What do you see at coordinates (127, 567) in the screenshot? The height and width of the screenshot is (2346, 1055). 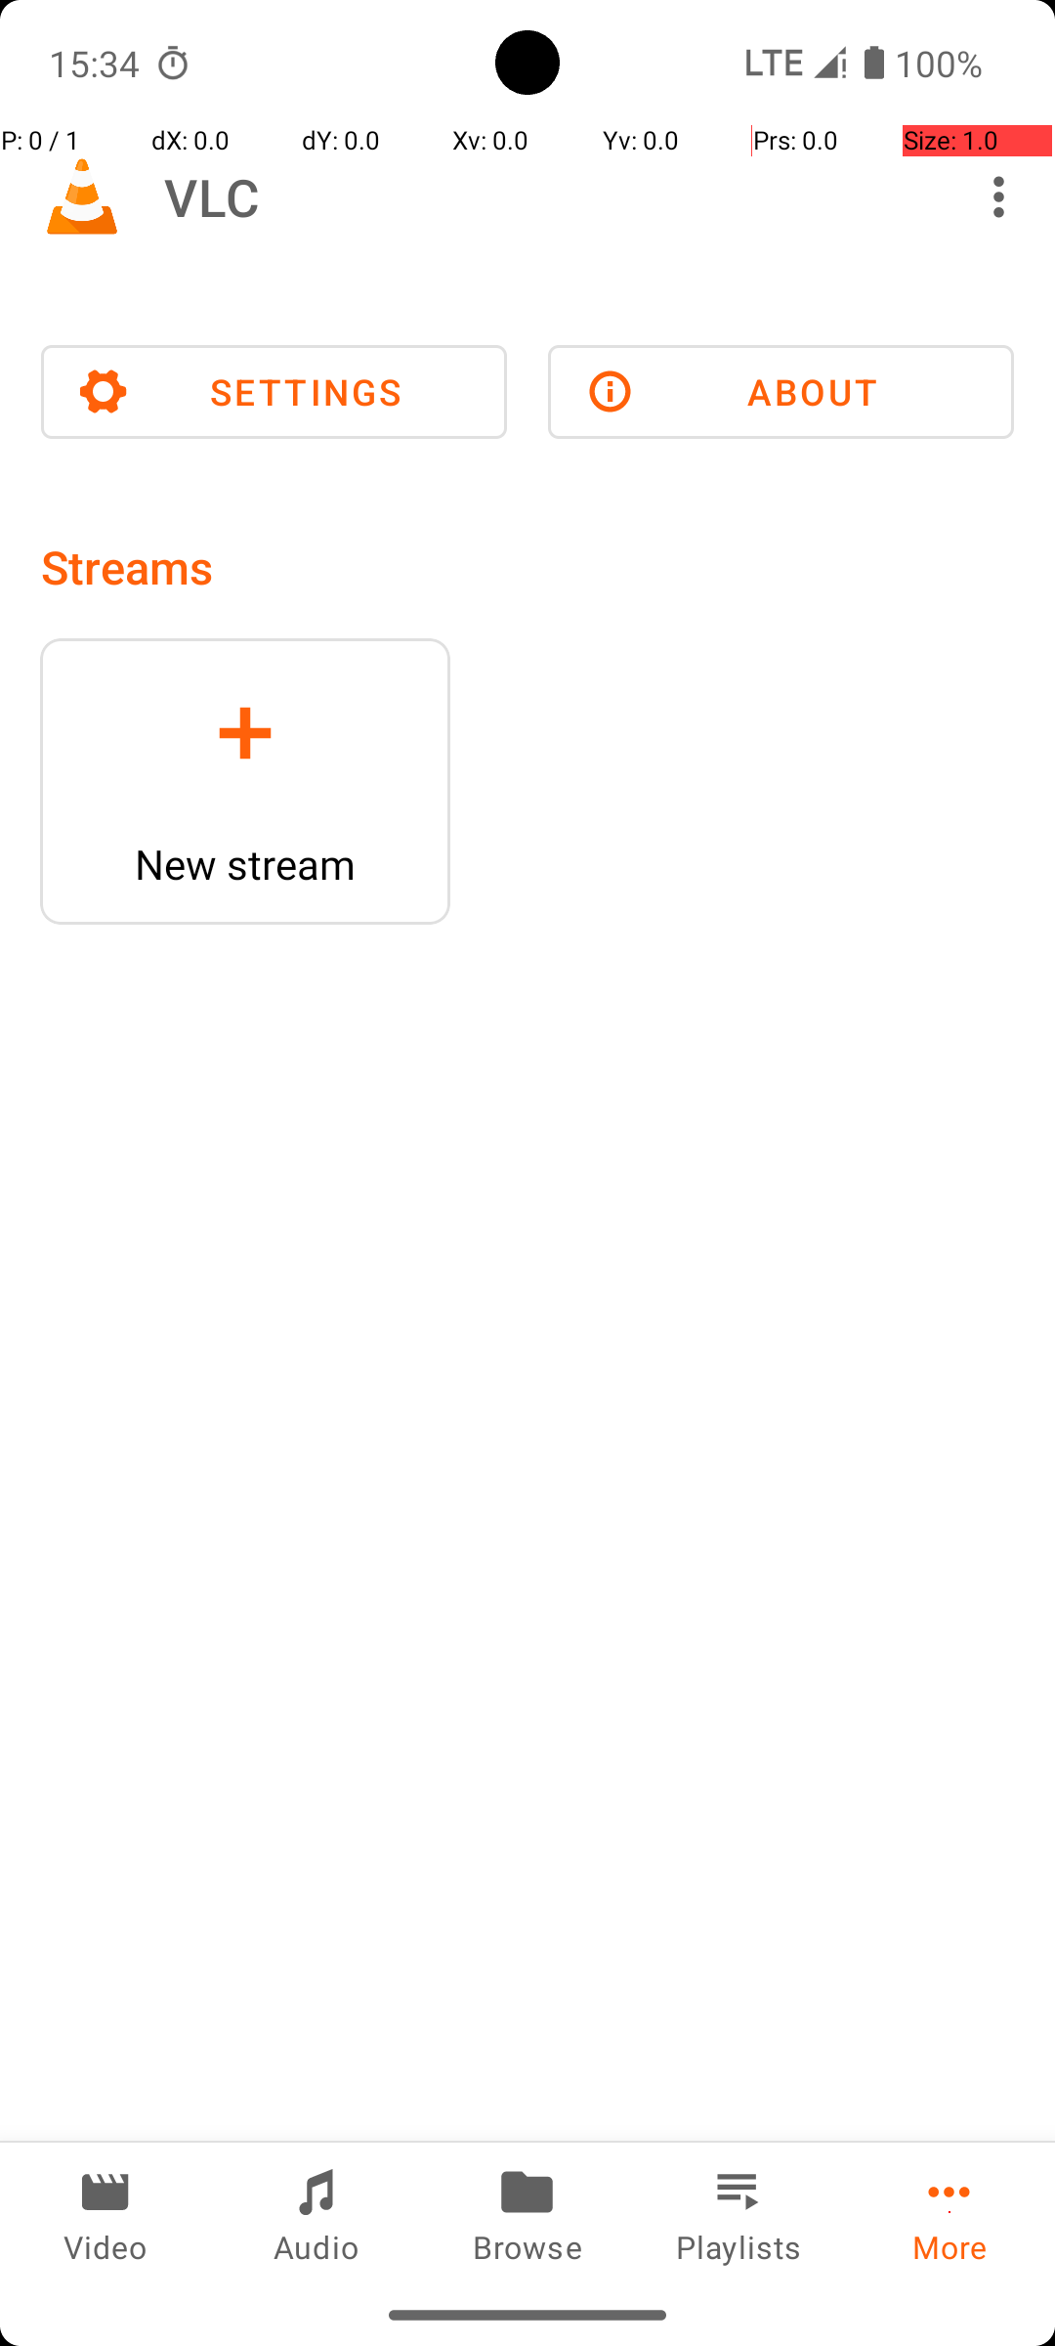 I see `Streams` at bounding box center [127, 567].